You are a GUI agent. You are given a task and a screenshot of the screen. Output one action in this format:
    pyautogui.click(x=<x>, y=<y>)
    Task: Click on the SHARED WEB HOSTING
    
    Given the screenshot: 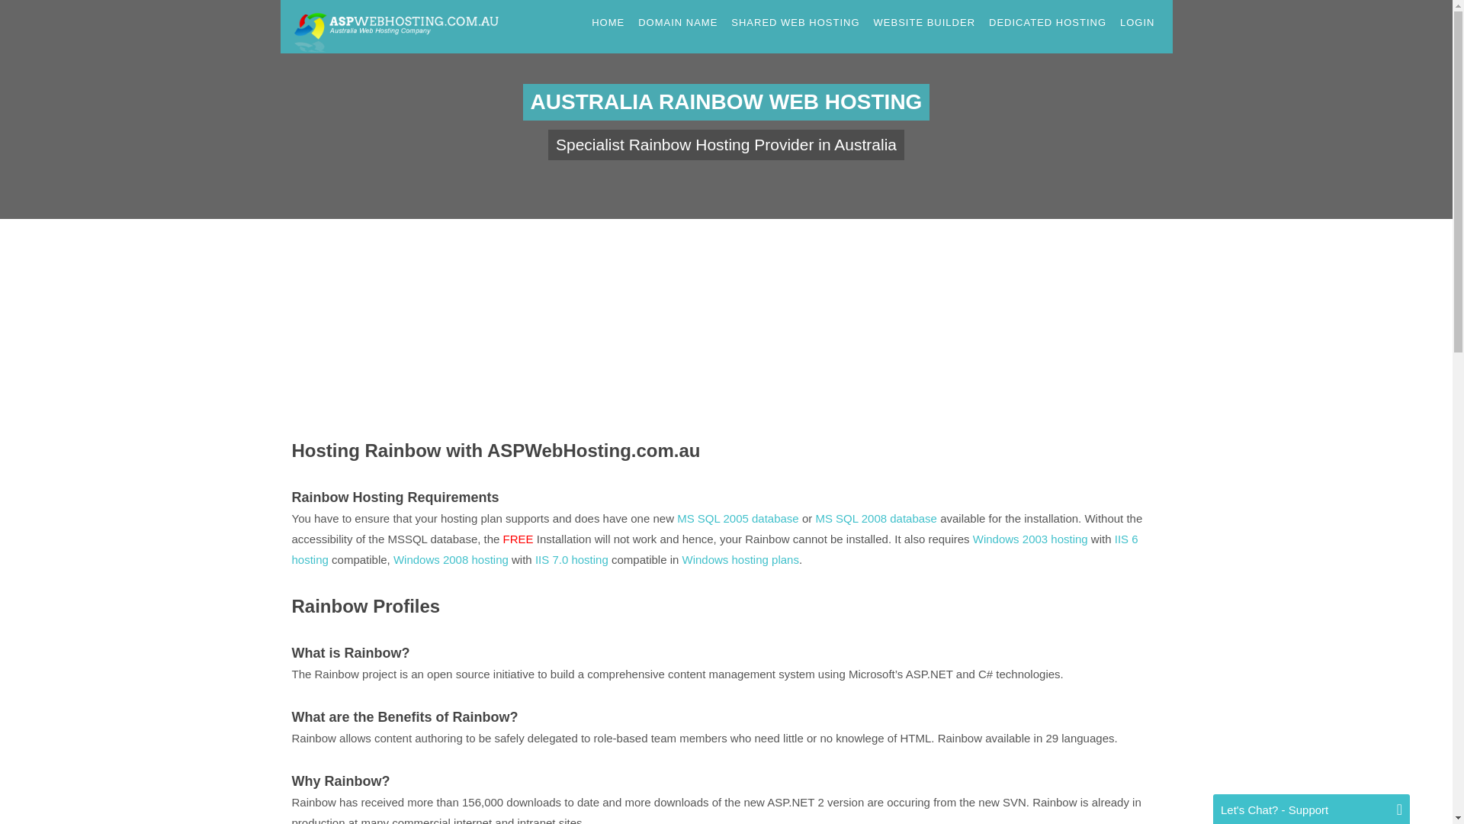 What is the action you would take?
    pyautogui.click(x=795, y=23)
    